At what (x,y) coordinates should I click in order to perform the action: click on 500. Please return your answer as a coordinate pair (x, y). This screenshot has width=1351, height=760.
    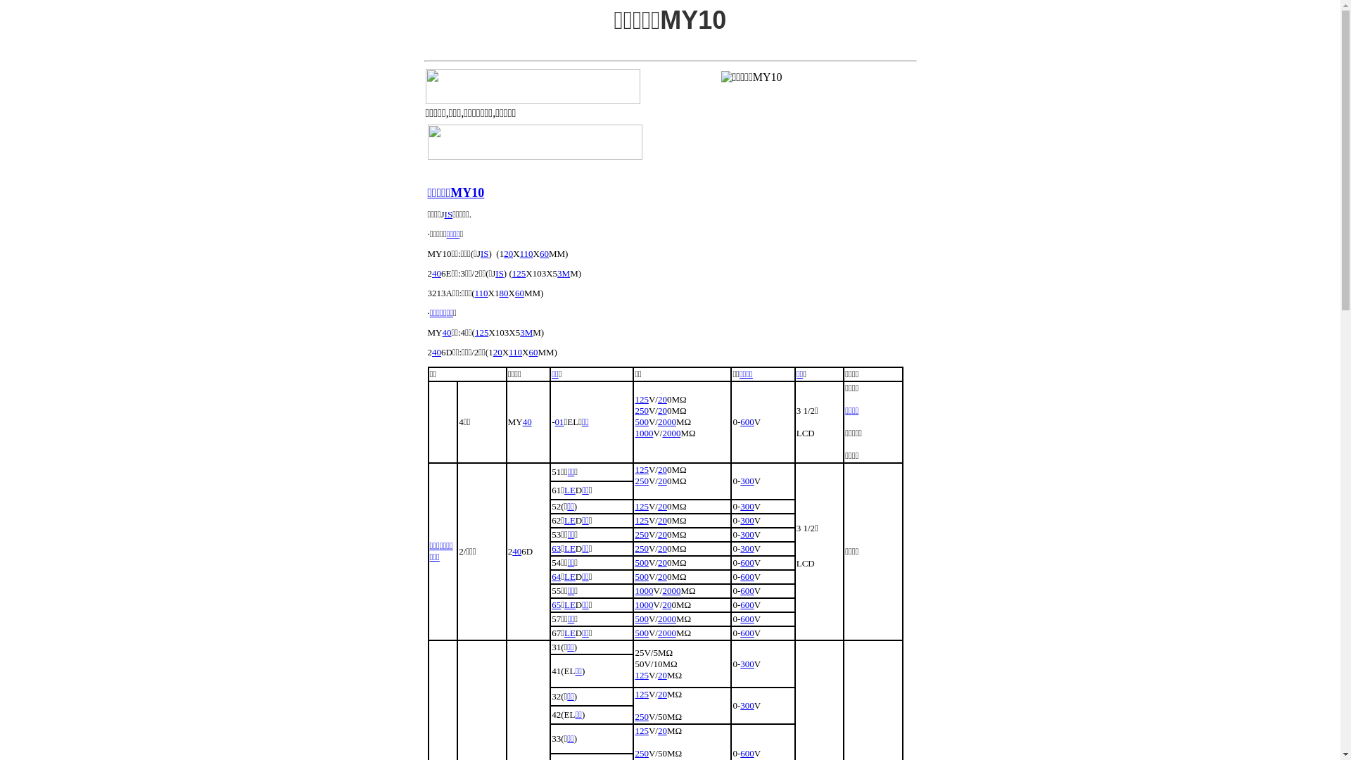
    Looking at the image, I should click on (642, 577).